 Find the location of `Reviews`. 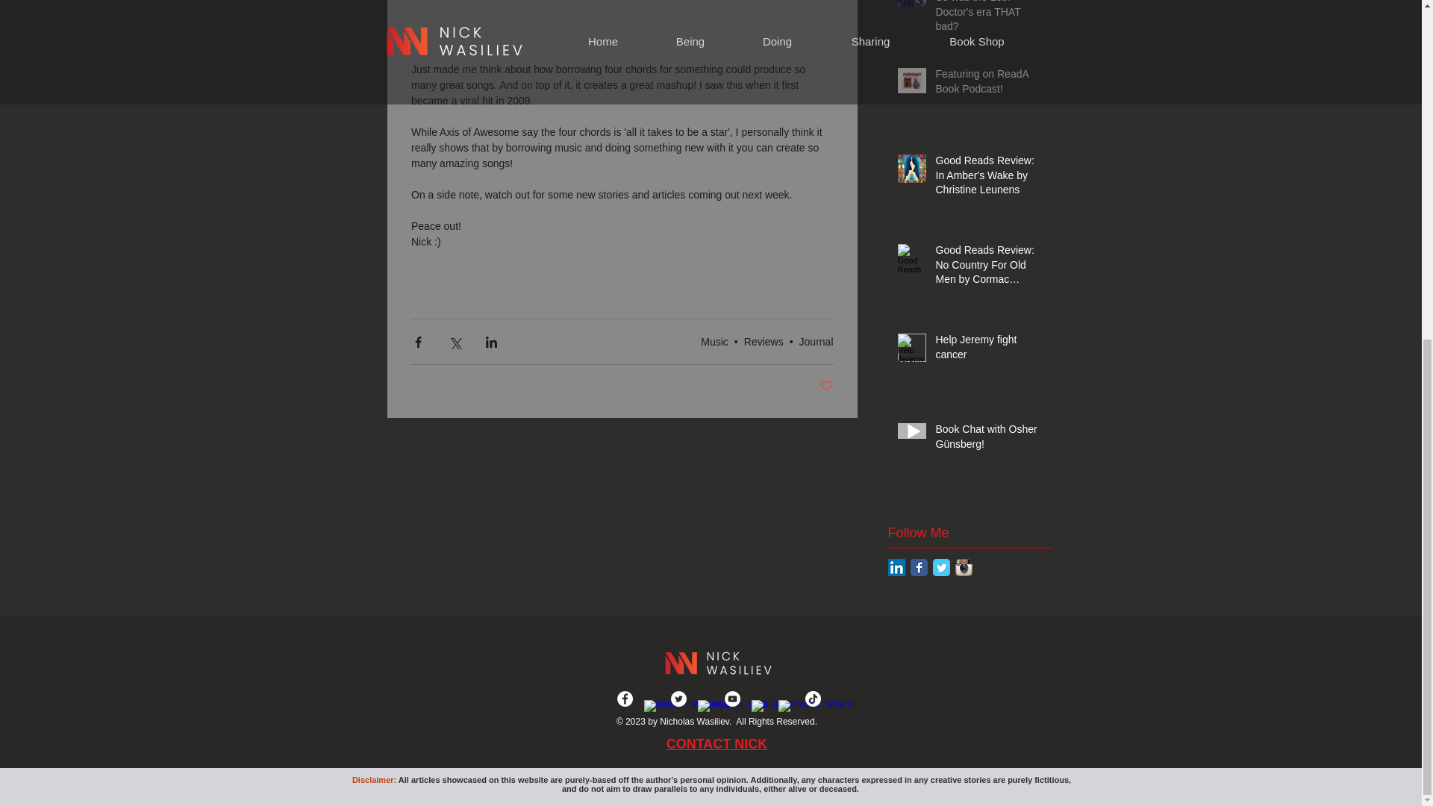

Reviews is located at coordinates (764, 342).